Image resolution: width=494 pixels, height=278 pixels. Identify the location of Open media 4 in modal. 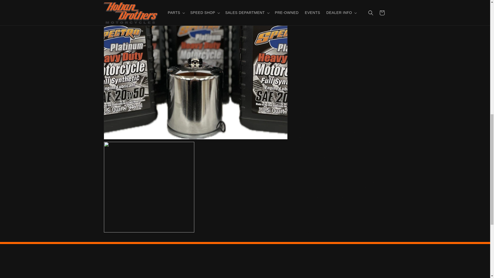
(149, 22).